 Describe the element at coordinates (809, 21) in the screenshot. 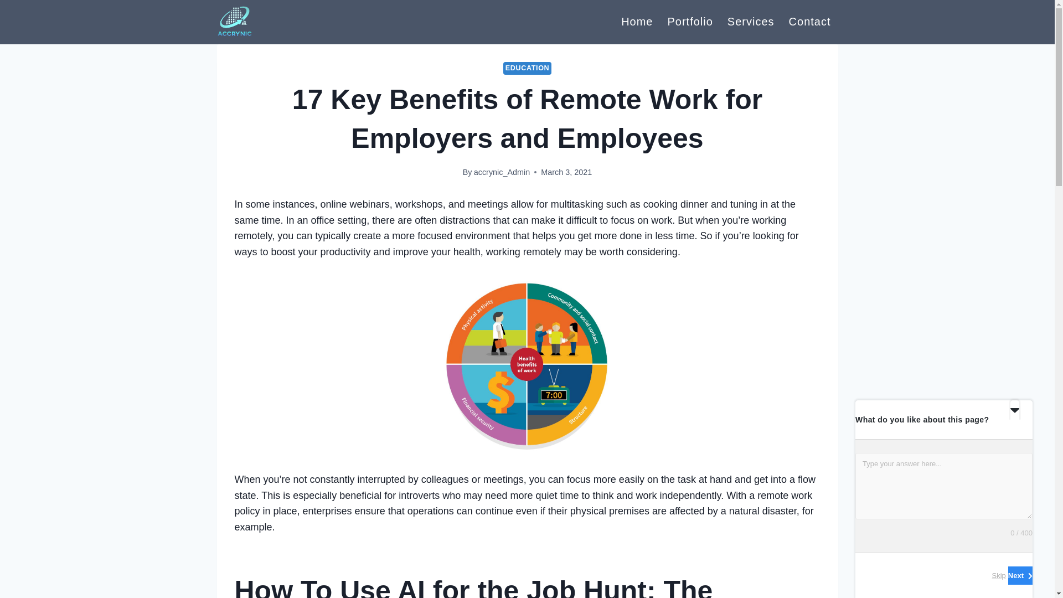

I see `Contact` at that location.